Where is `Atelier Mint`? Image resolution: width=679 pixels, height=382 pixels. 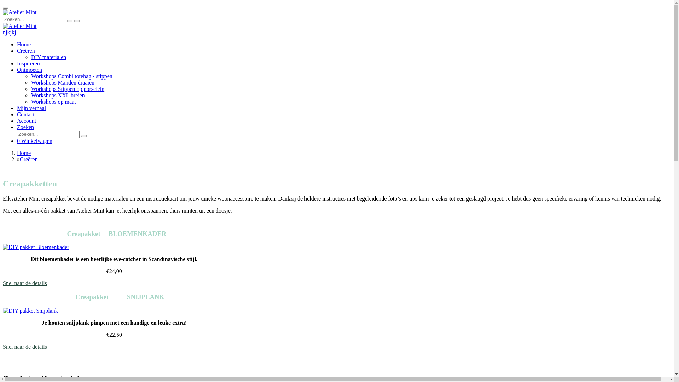 Atelier Mint is located at coordinates (20, 12).